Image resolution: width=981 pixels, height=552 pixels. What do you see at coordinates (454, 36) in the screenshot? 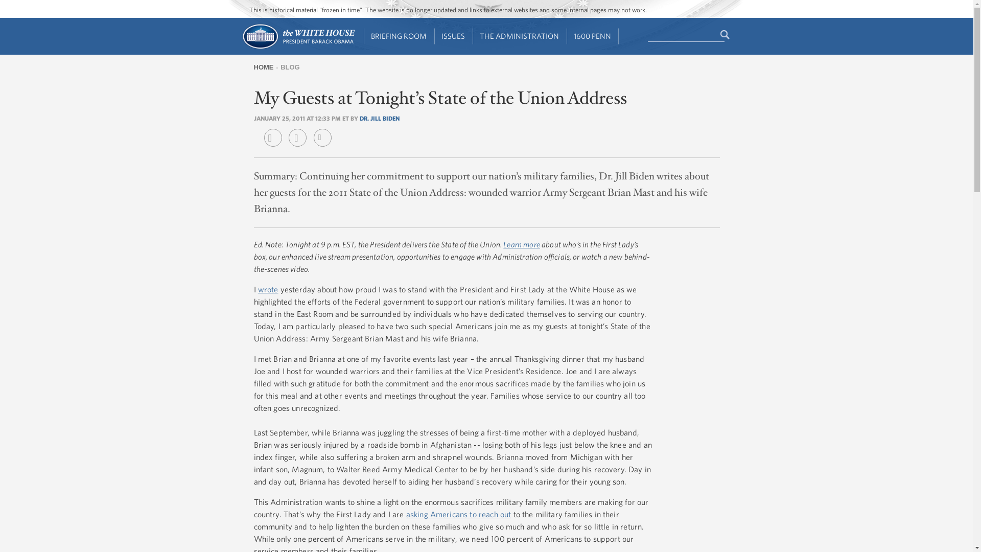
I see `ISSUES` at bounding box center [454, 36].